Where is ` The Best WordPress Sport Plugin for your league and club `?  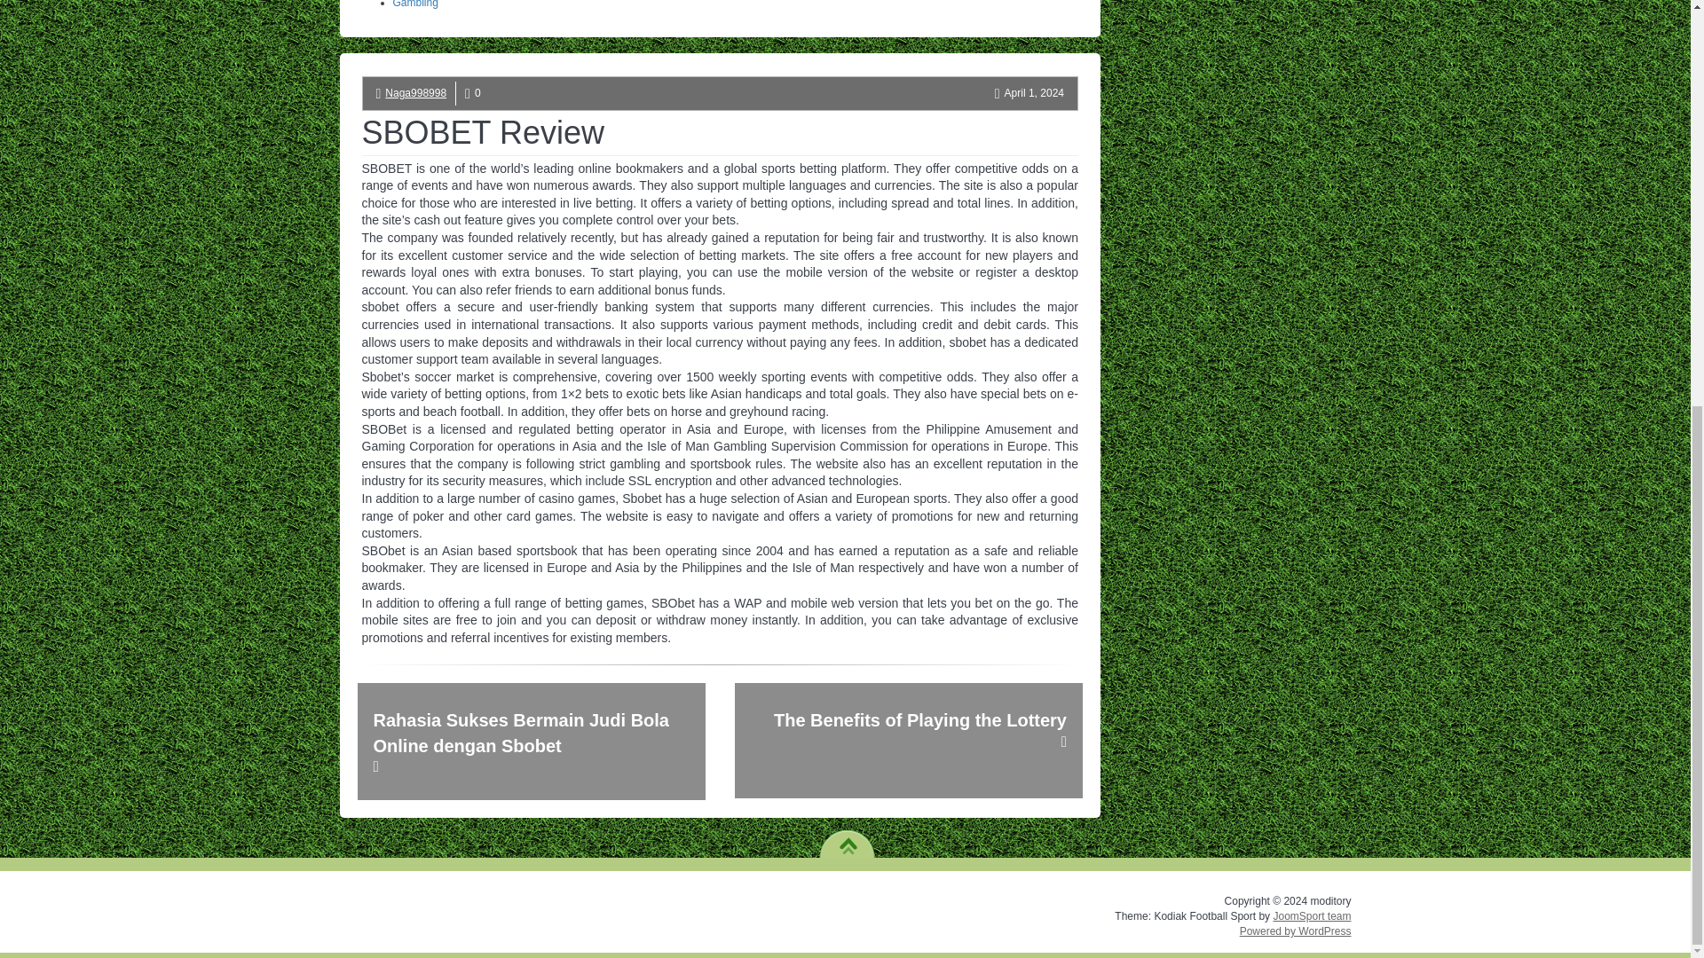
 The Best WordPress Sport Plugin for your league and club  is located at coordinates (1312, 916).